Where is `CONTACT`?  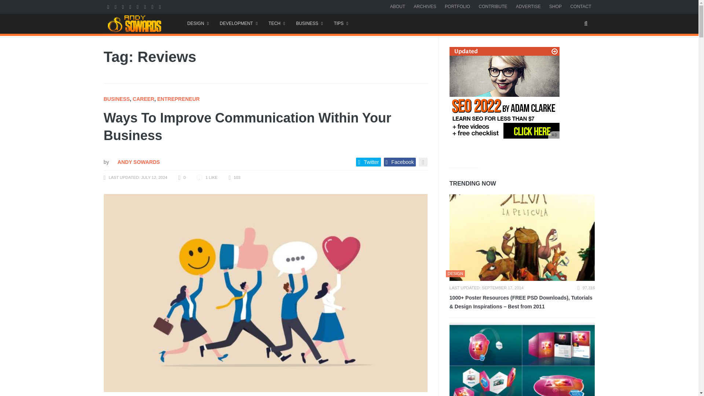 CONTACT is located at coordinates (581, 6).